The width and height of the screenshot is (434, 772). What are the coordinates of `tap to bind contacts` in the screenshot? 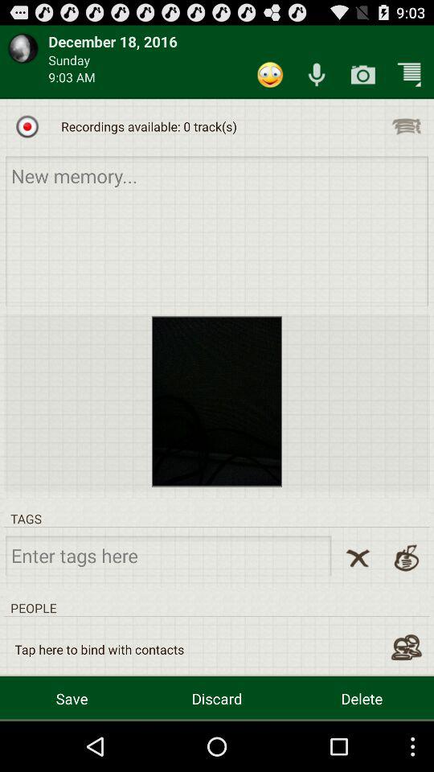 It's located at (407, 647).